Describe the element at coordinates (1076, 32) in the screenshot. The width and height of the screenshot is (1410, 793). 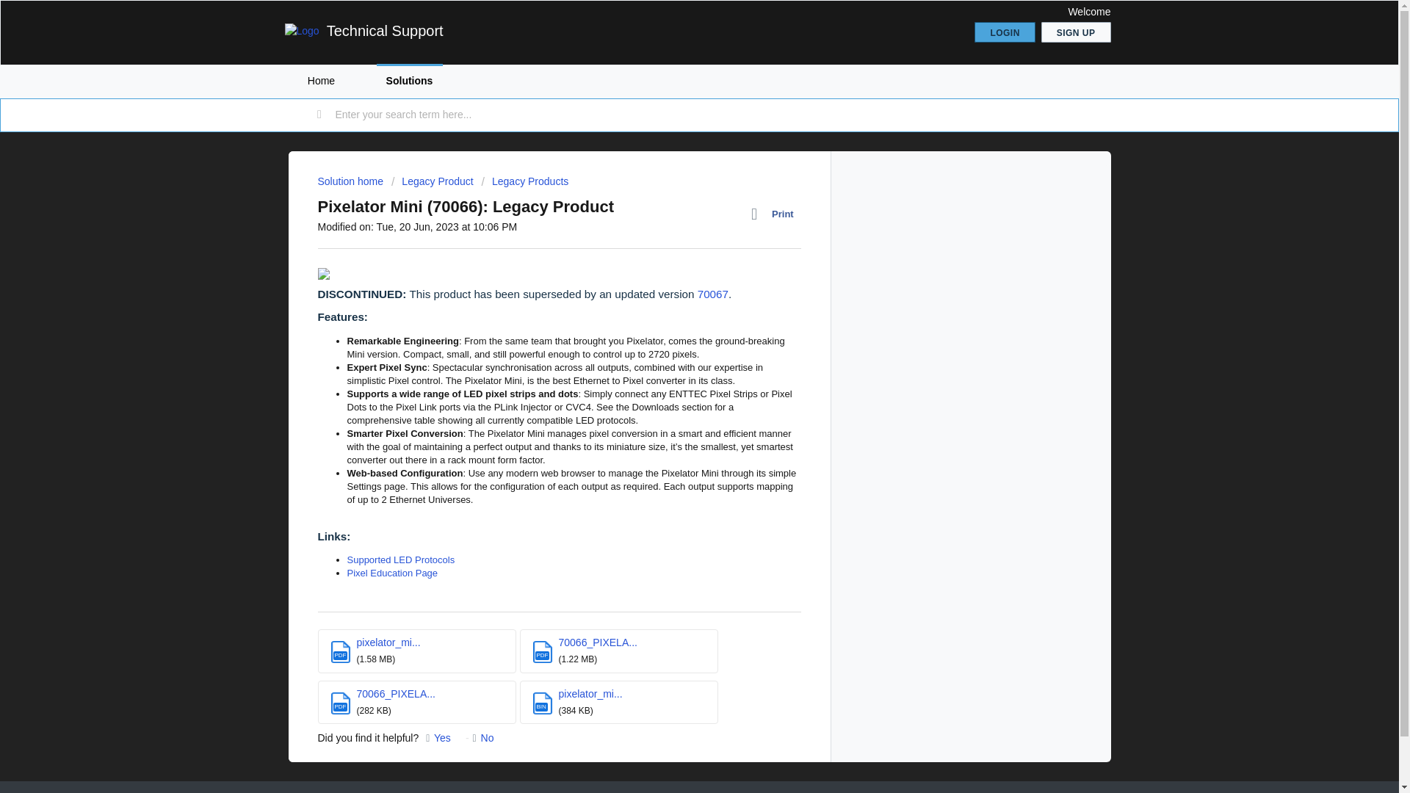
I see `SIGN UP` at that location.